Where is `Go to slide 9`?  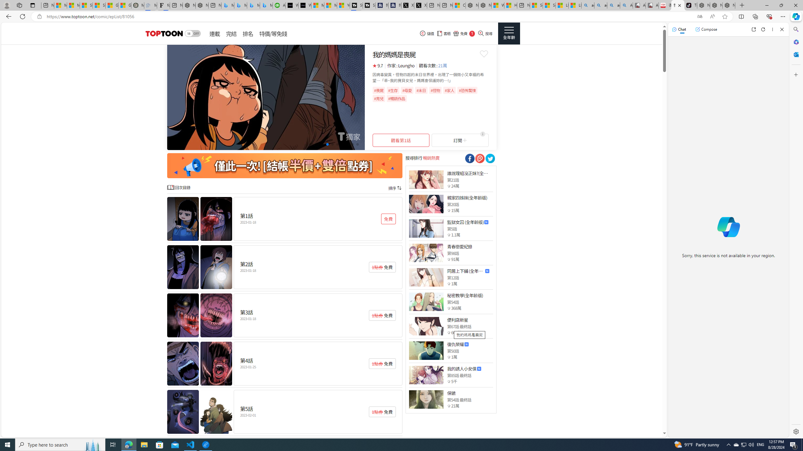 Go to slide 9 is located at coordinates (352, 144).